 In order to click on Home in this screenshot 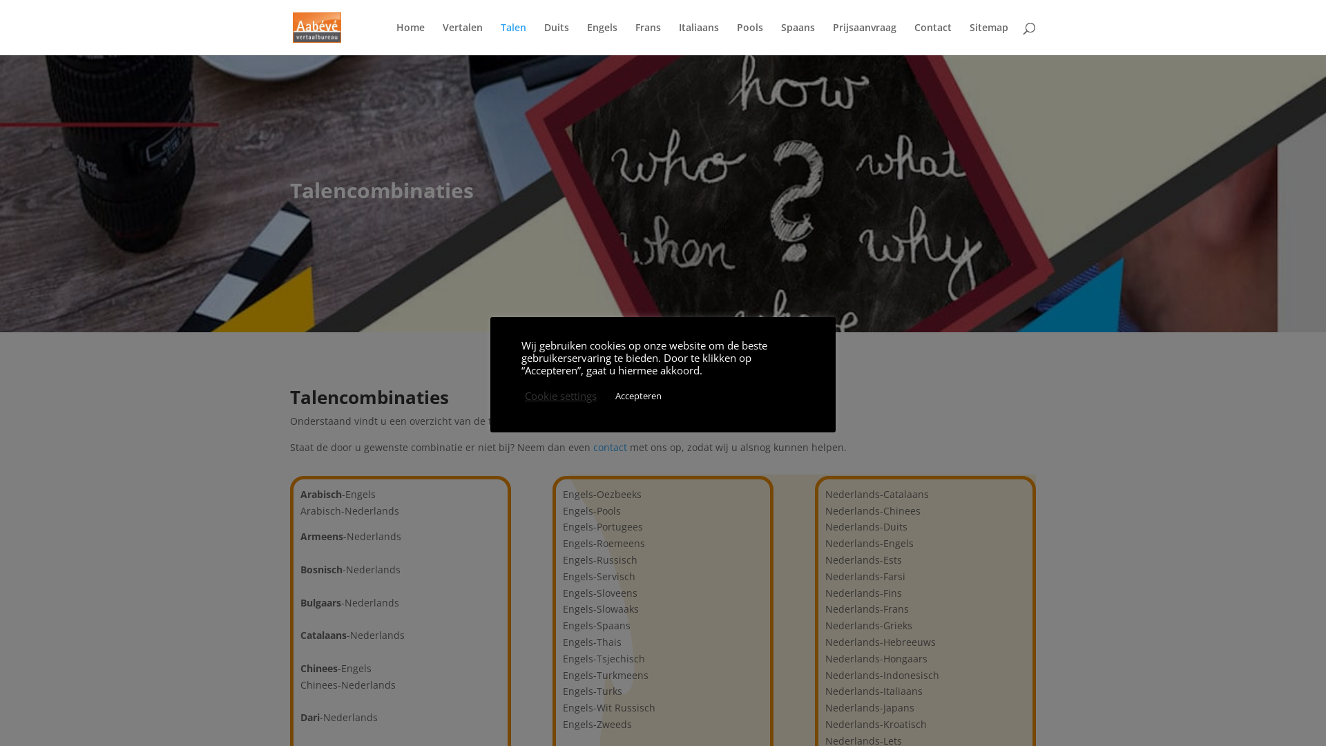, I will do `click(410, 39)`.